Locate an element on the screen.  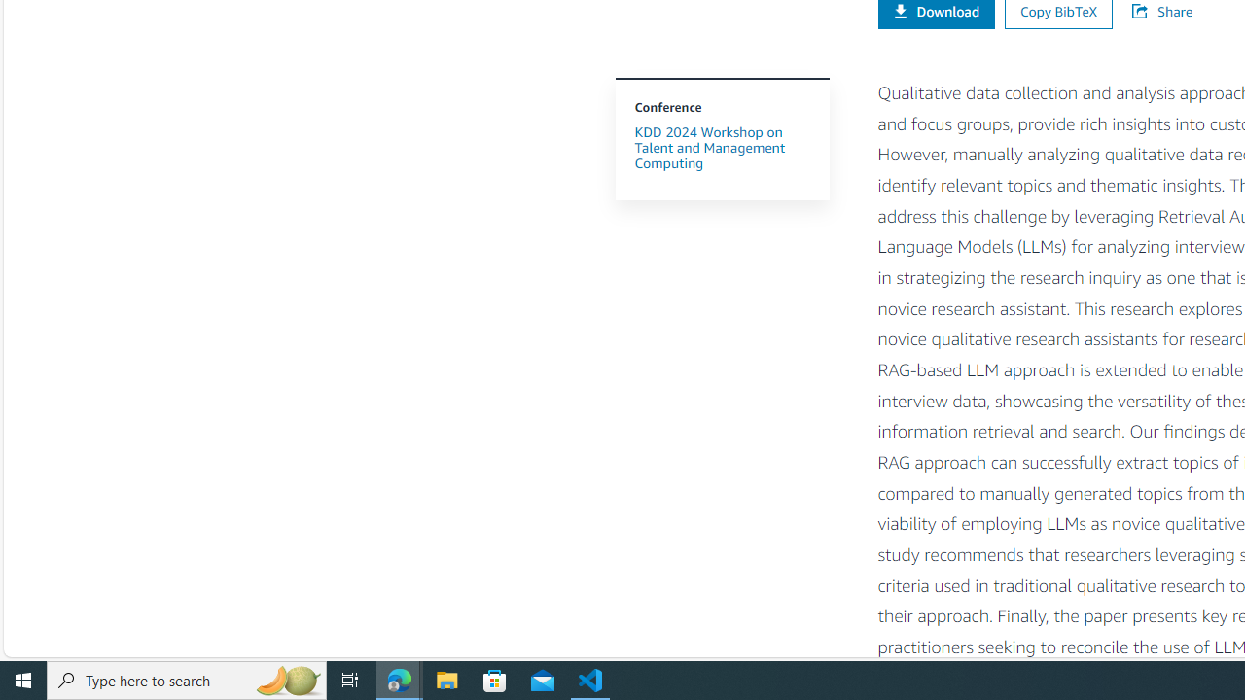
Share is located at coordinates (1171, 11).